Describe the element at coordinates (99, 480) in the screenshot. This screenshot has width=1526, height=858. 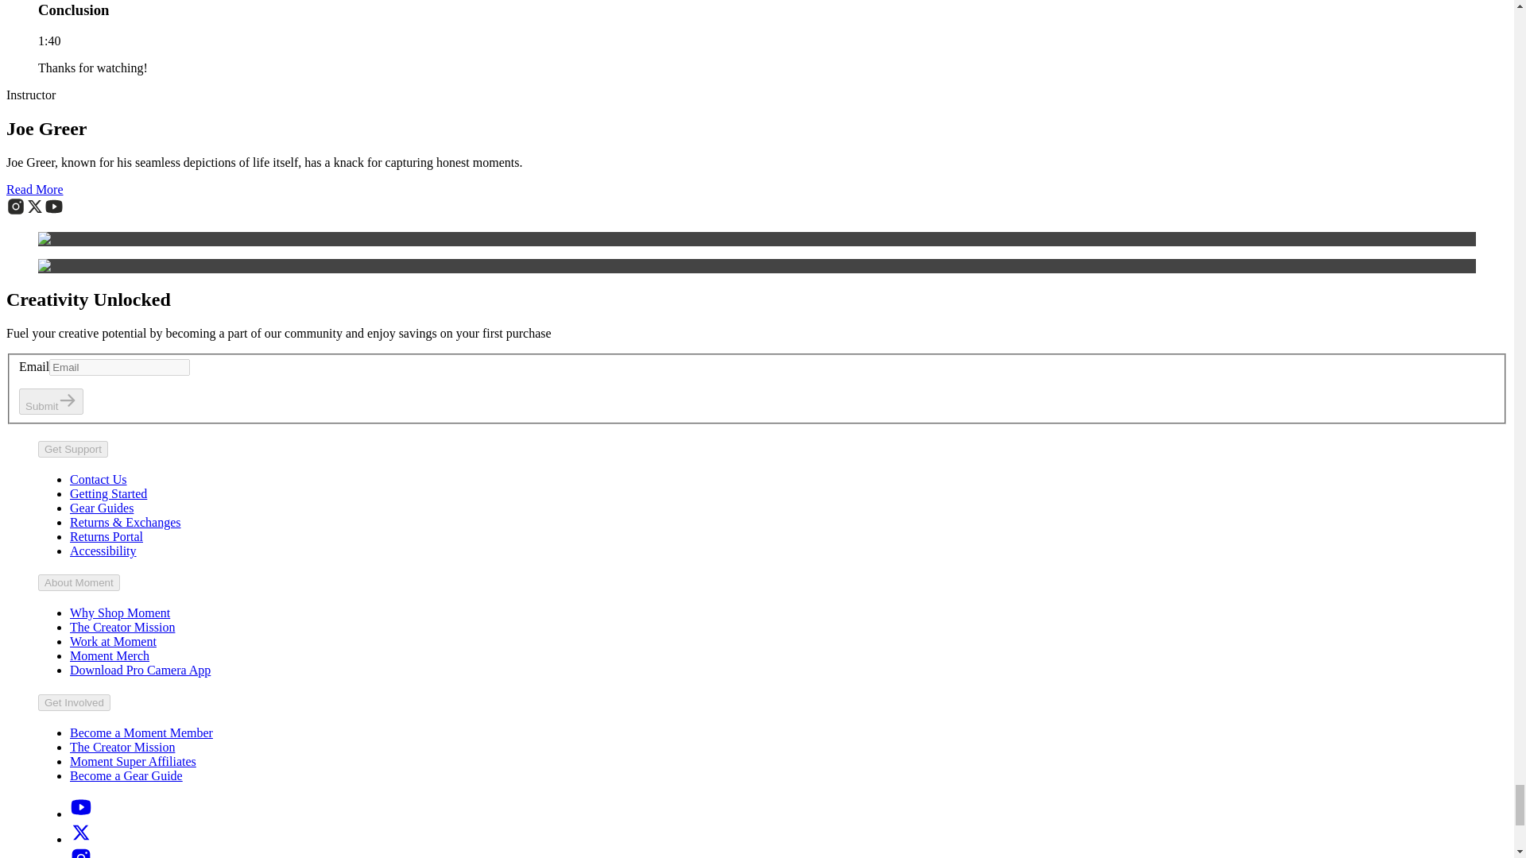
I see `Contact Us` at that location.